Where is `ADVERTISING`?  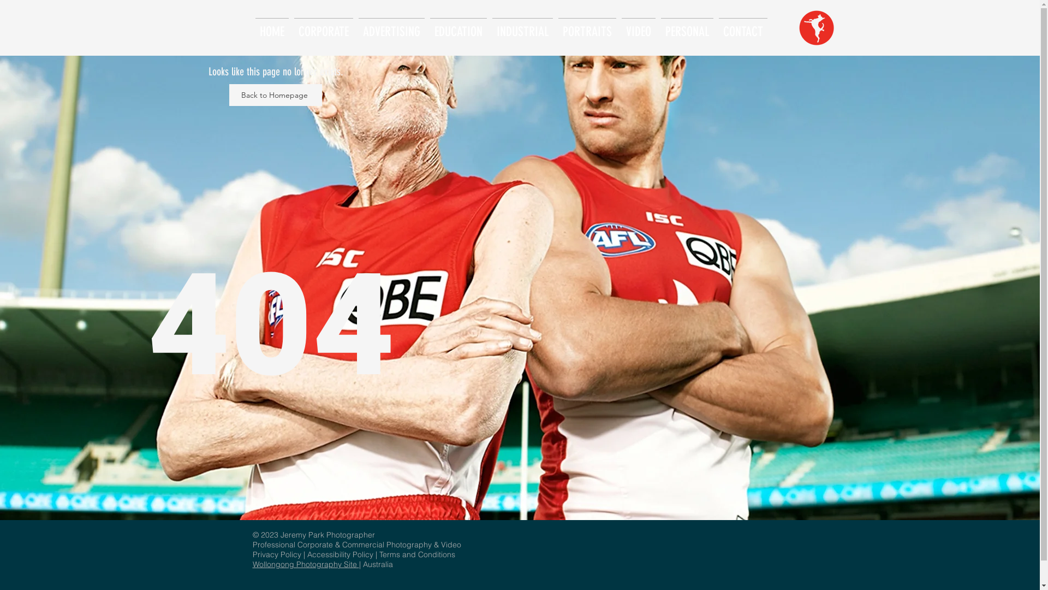
ADVERTISING is located at coordinates (392, 27).